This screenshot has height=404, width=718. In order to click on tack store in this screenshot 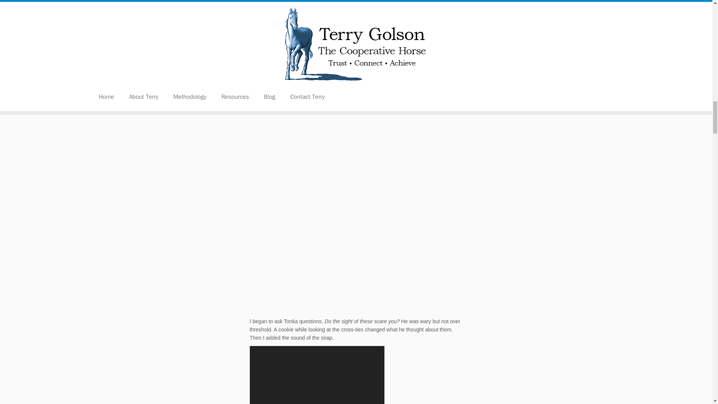, I will do `click(449, 79)`.